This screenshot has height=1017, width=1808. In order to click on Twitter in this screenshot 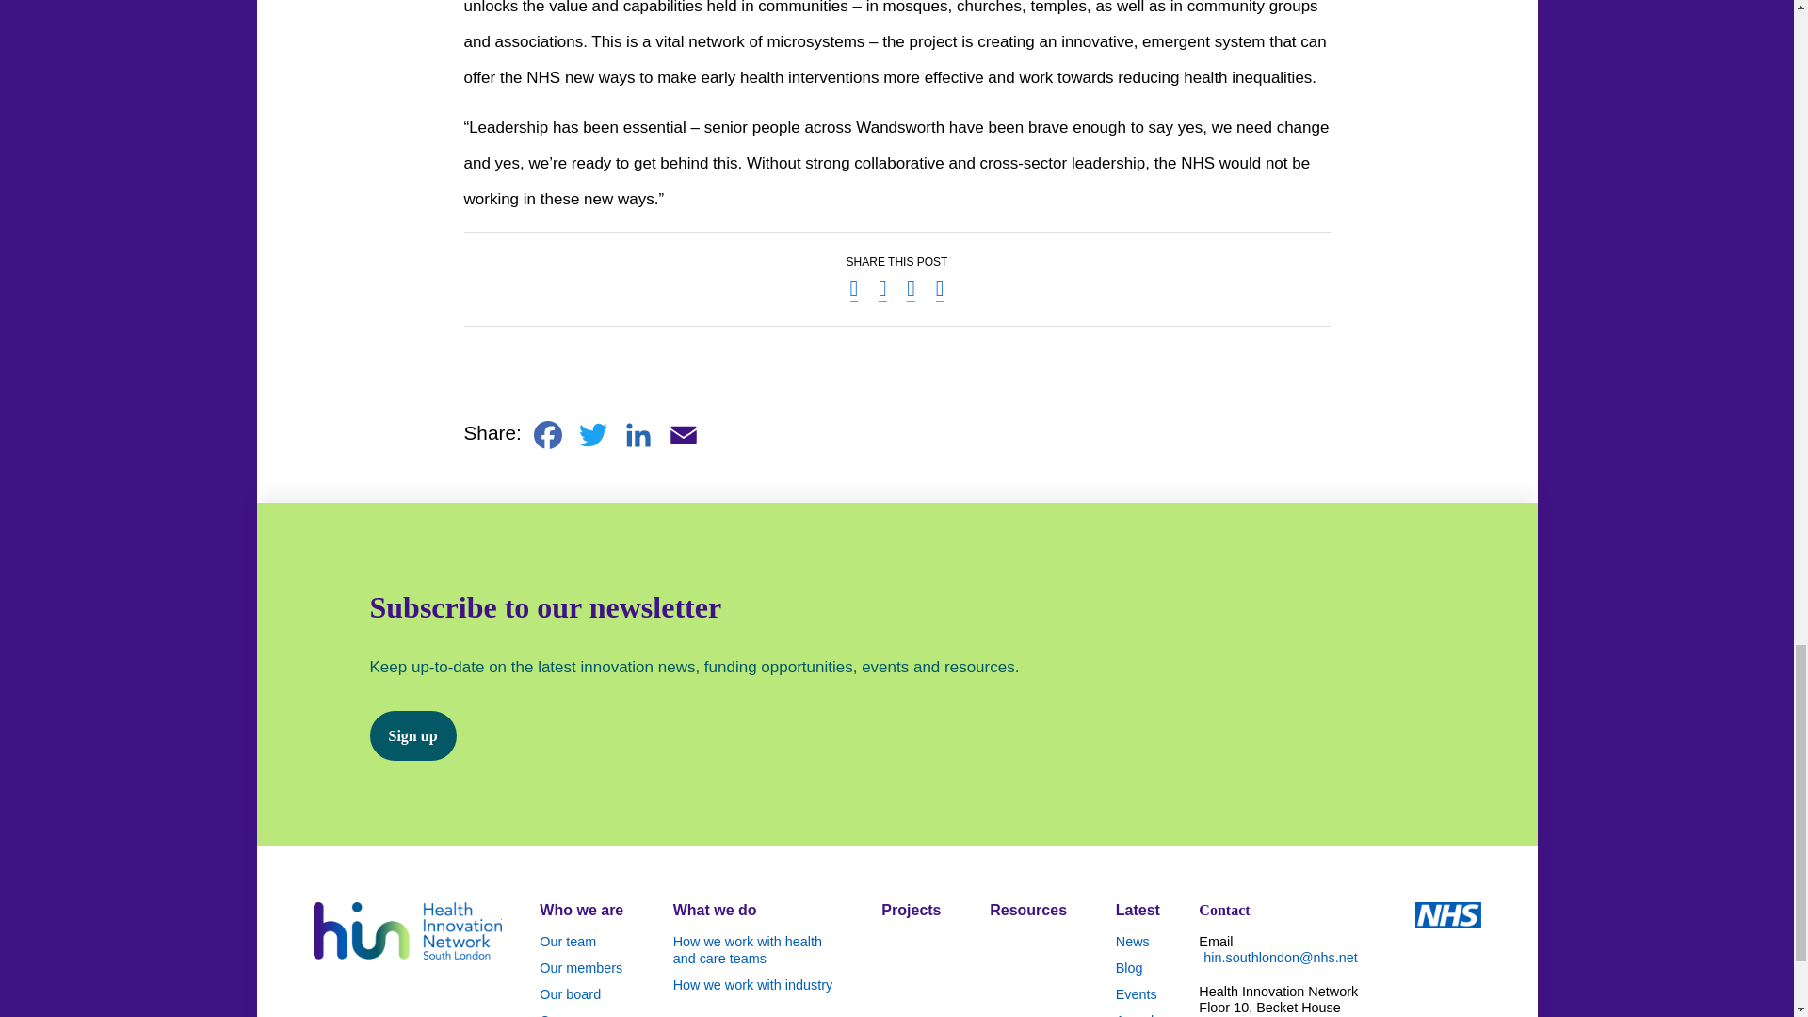, I will do `click(593, 435)`.